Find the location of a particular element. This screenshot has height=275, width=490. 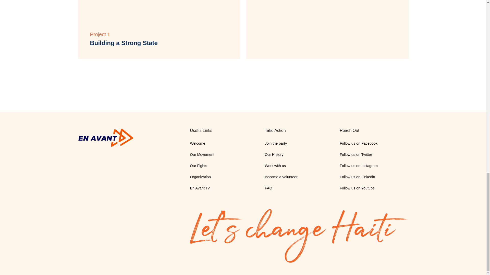

Our Movement is located at coordinates (202, 154).